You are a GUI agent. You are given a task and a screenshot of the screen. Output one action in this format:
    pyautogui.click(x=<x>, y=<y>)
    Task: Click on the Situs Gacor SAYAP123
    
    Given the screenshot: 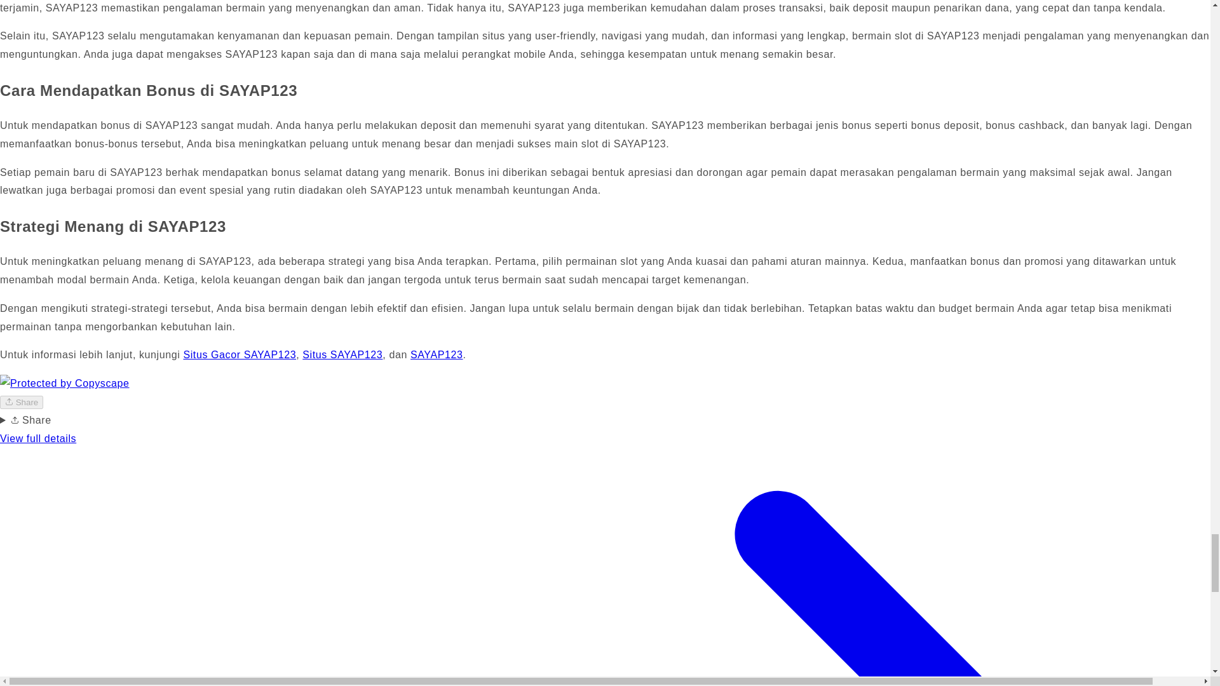 What is the action you would take?
    pyautogui.click(x=240, y=354)
    